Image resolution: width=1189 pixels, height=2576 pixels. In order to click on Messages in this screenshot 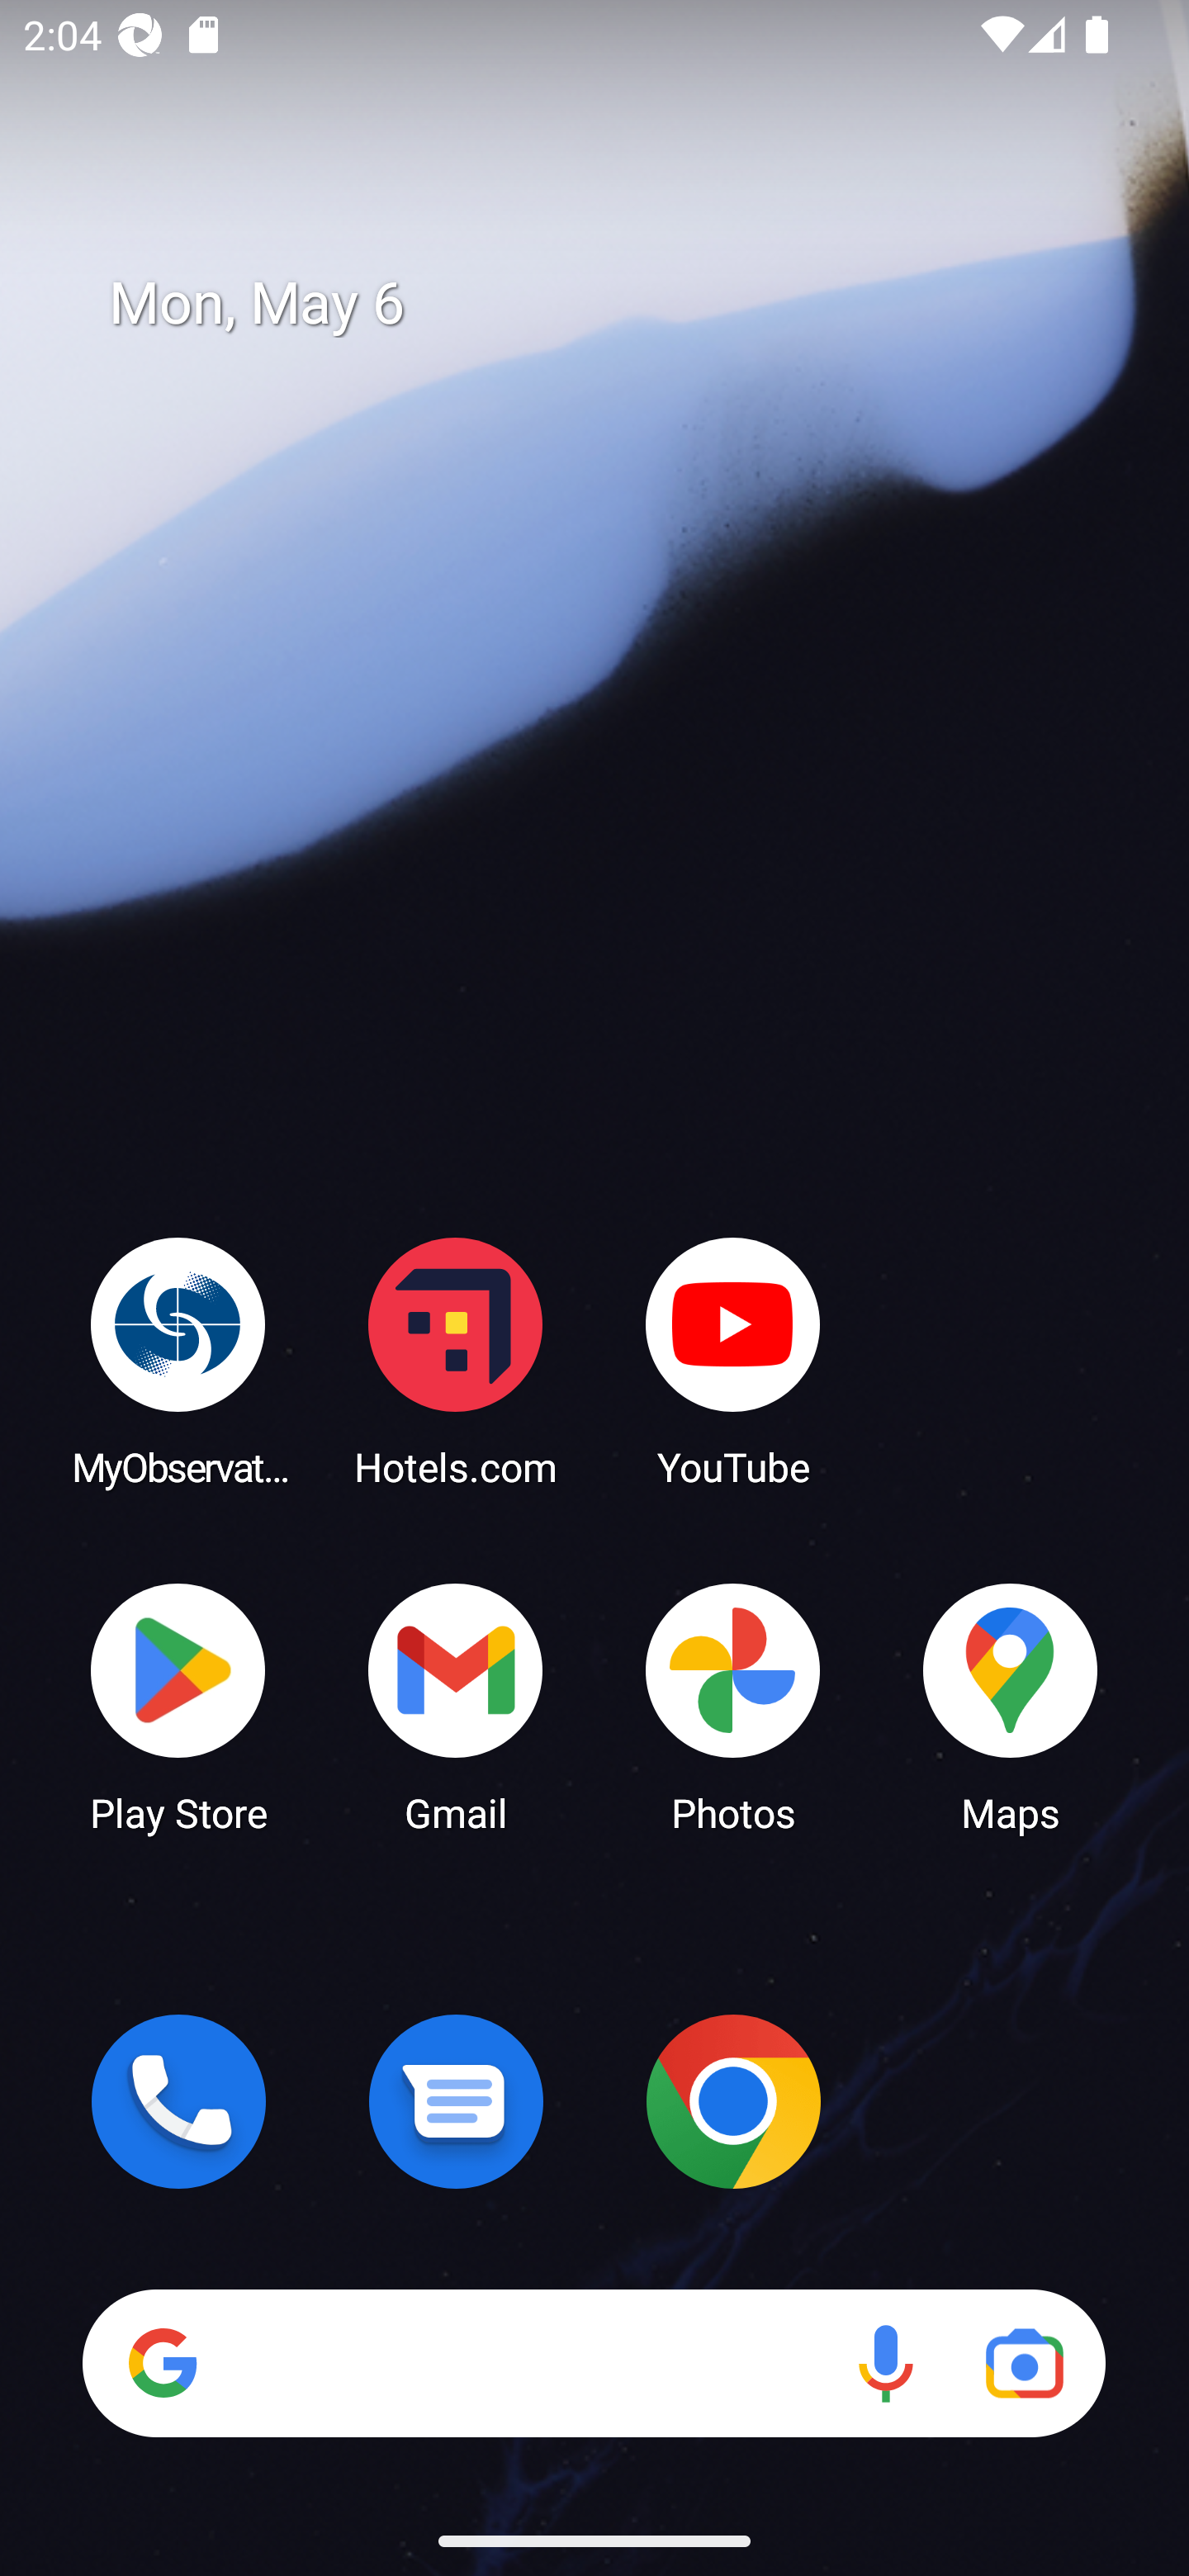, I will do `click(456, 2101)`.